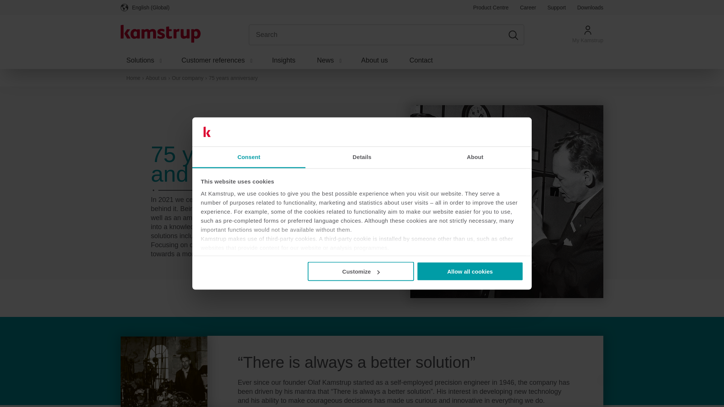 This screenshot has width=724, height=407. What do you see at coordinates (475, 157) in the screenshot?
I see `About` at bounding box center [475, 157].